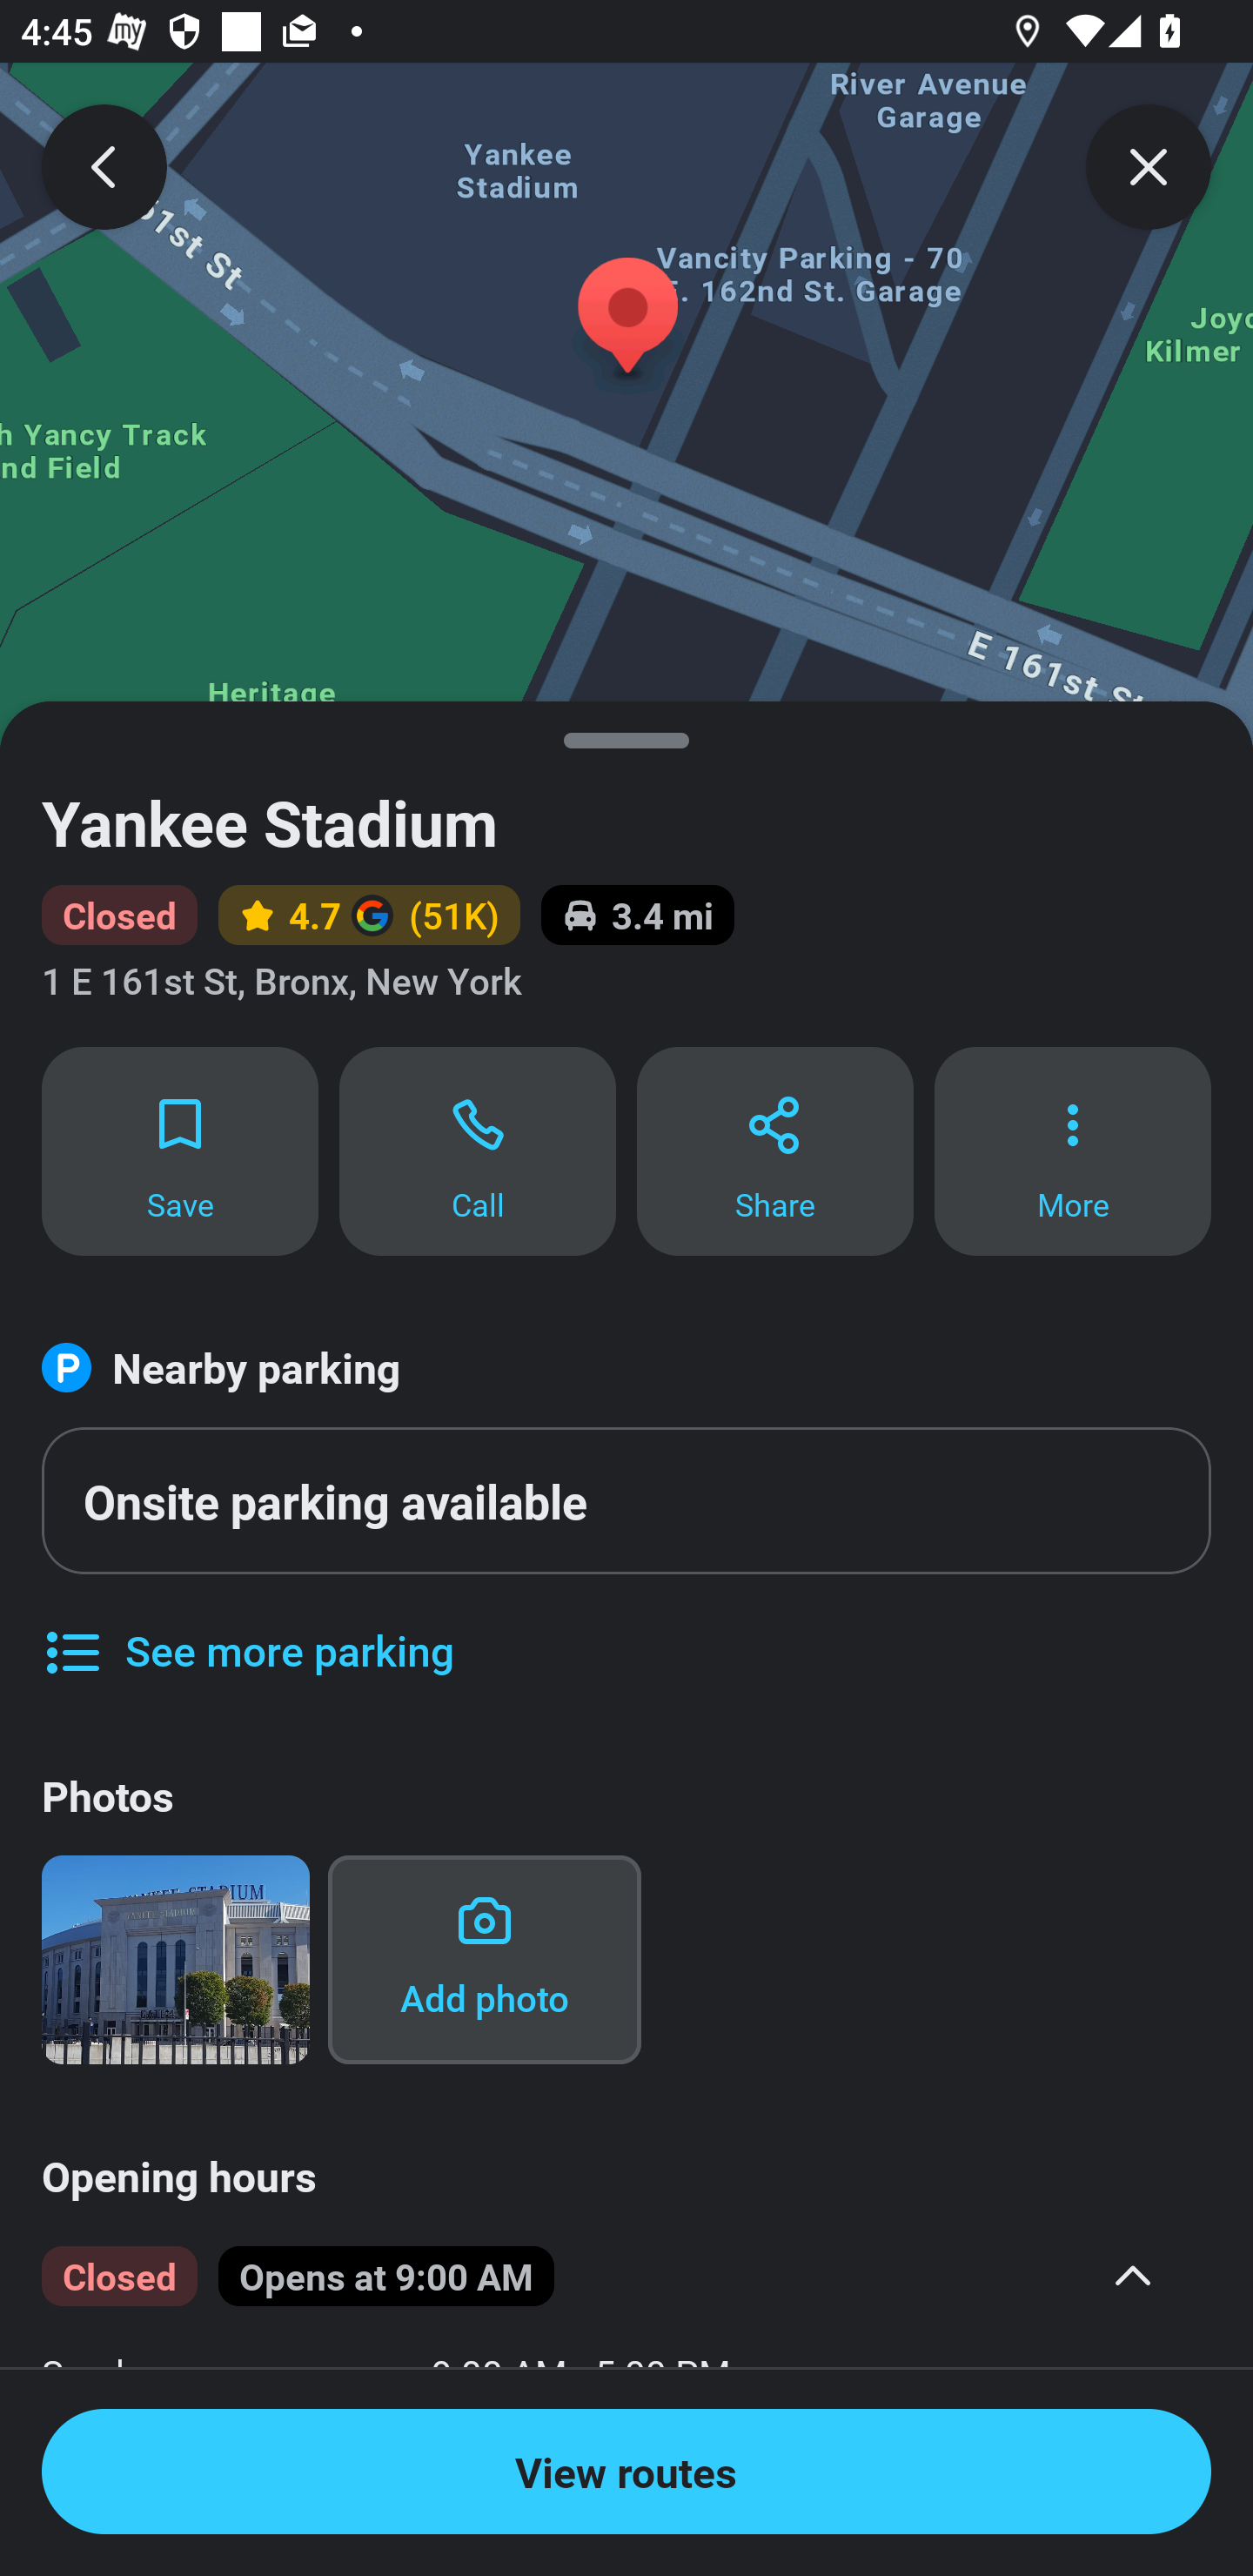  What do you see at coordinates (626, 2472) in the screenshot?
I see `View routes` at bounding box center [626, 2472].